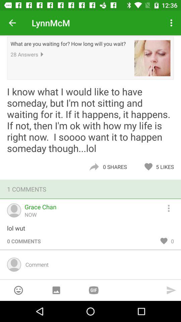 This screenshot has height=322, width=181. I want to click on flip to 5 likes icon, so click(167, 167).